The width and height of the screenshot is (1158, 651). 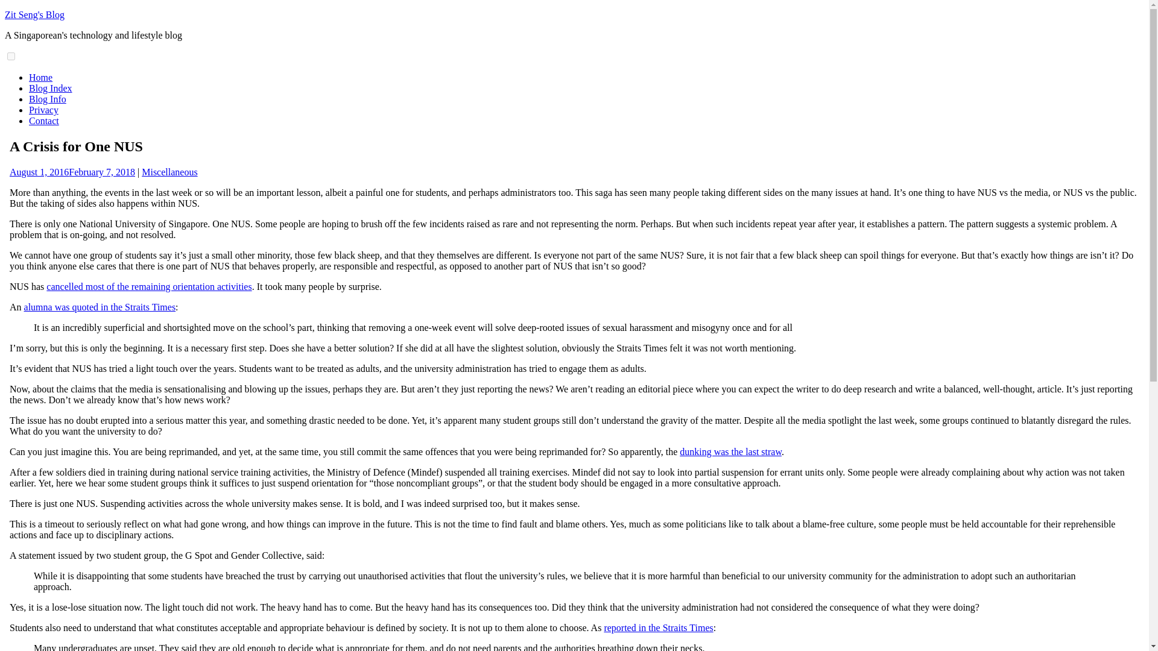 I want to click on Miscellaneous, so click(x=169, y=171).